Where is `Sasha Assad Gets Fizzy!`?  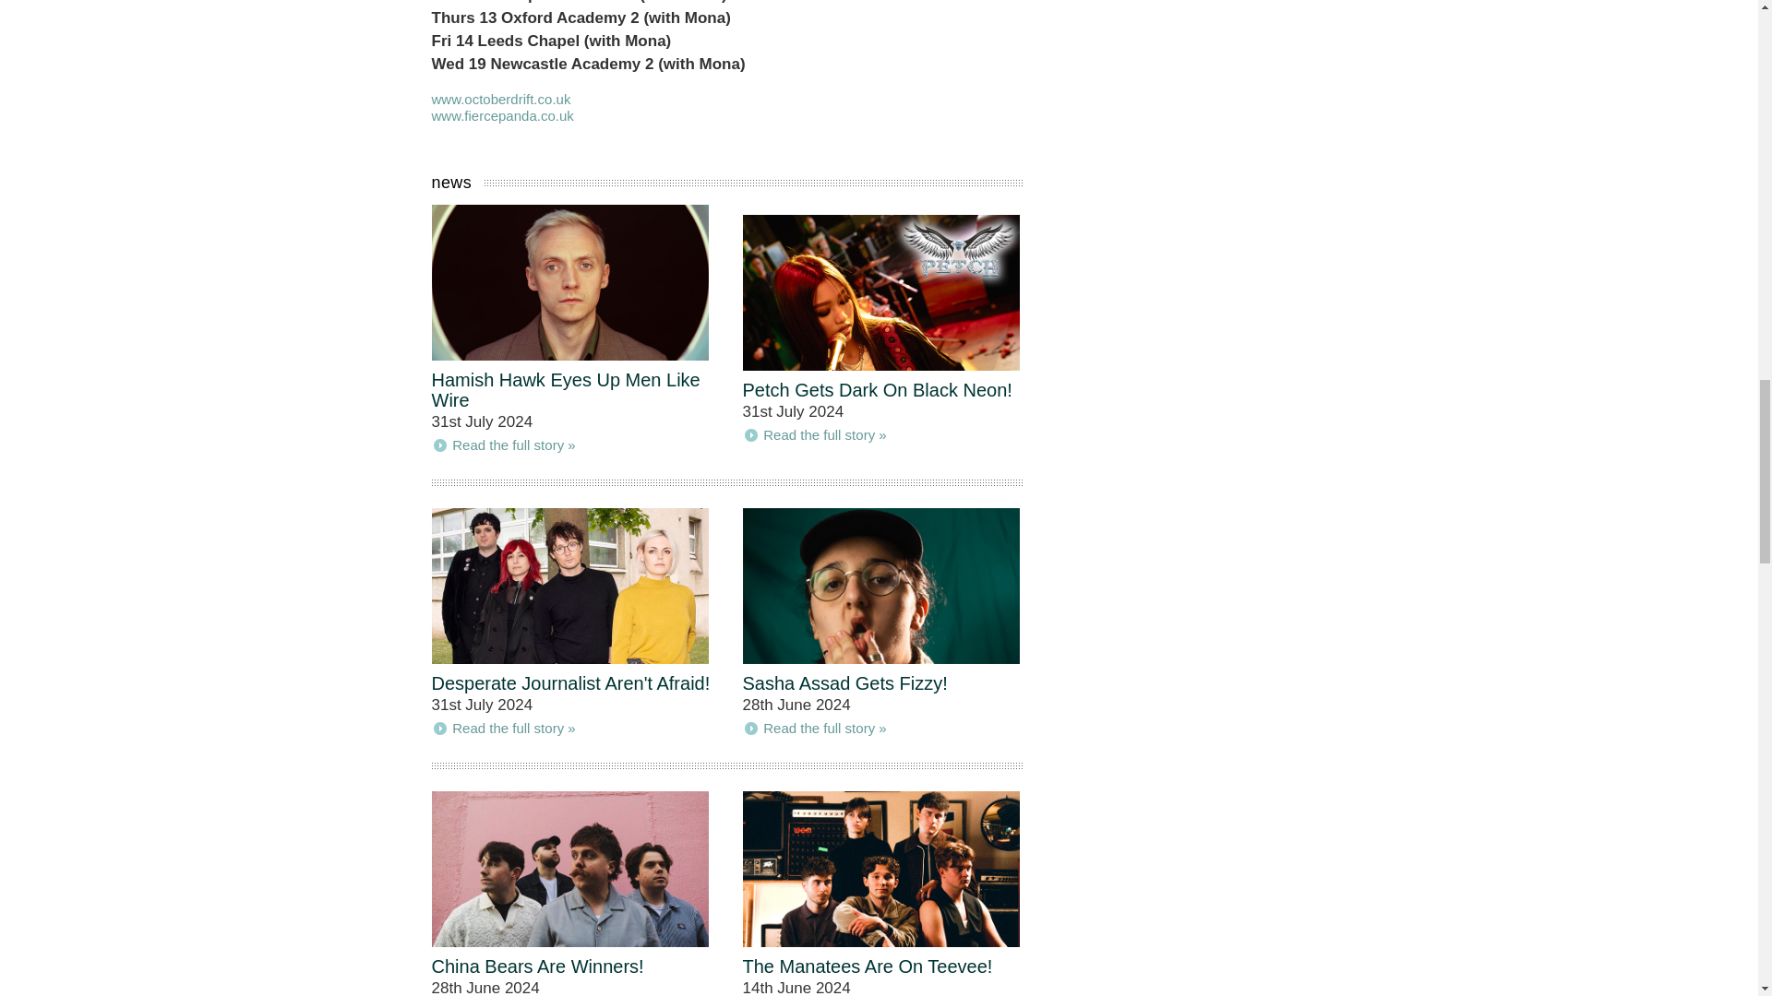 Sasha Assad Gets Fizzy! is located at coordinates (844, 682).